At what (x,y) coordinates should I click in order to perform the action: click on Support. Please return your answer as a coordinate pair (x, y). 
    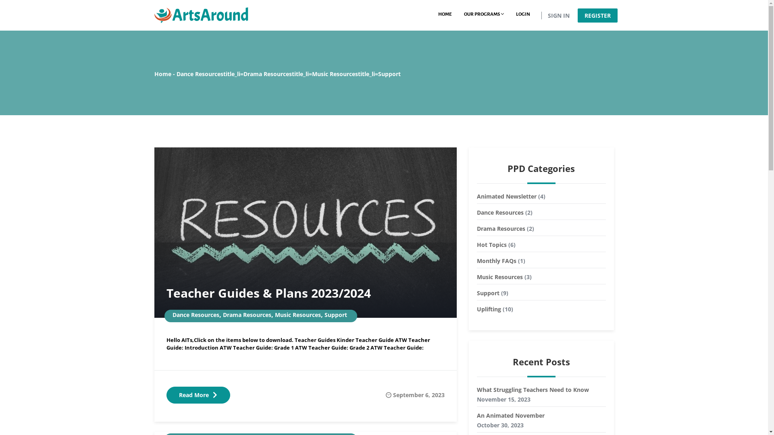
    Looking at the image, I should click on (488, 293).